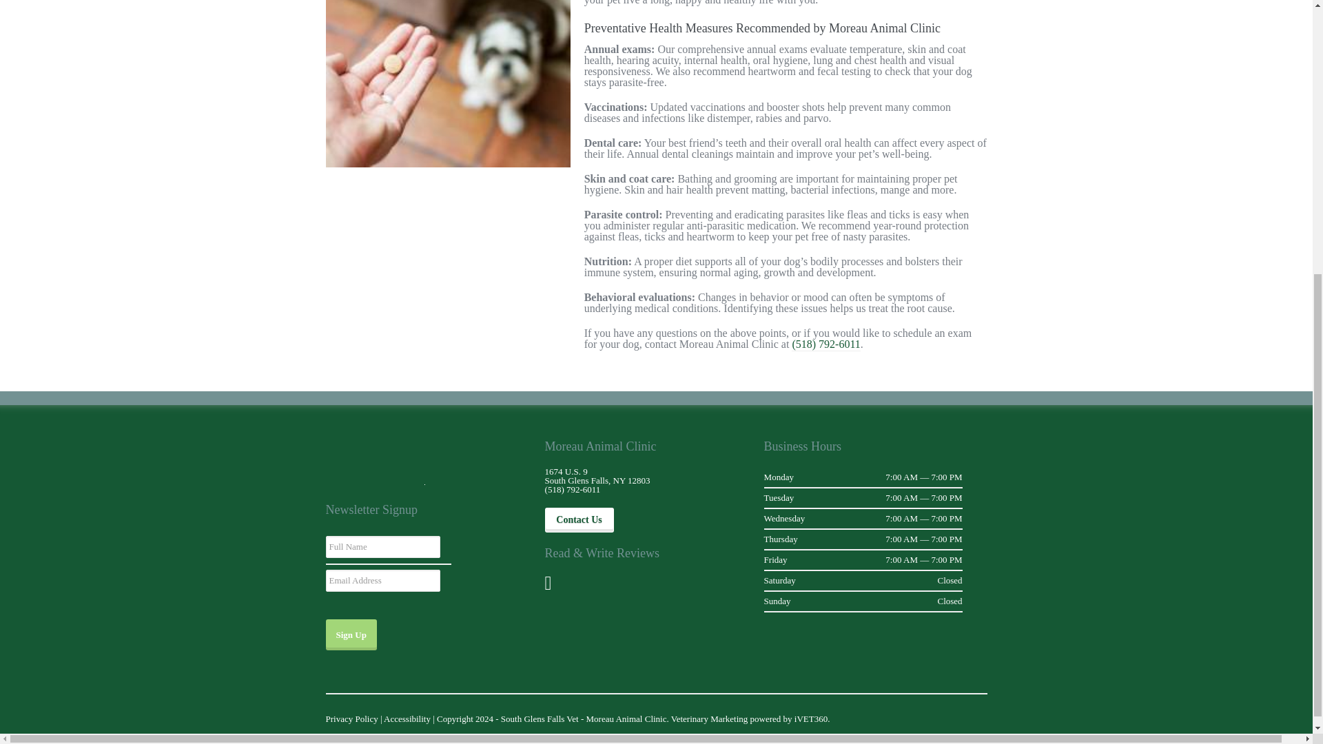  I want to click on Sign Up, so click(350, 634).